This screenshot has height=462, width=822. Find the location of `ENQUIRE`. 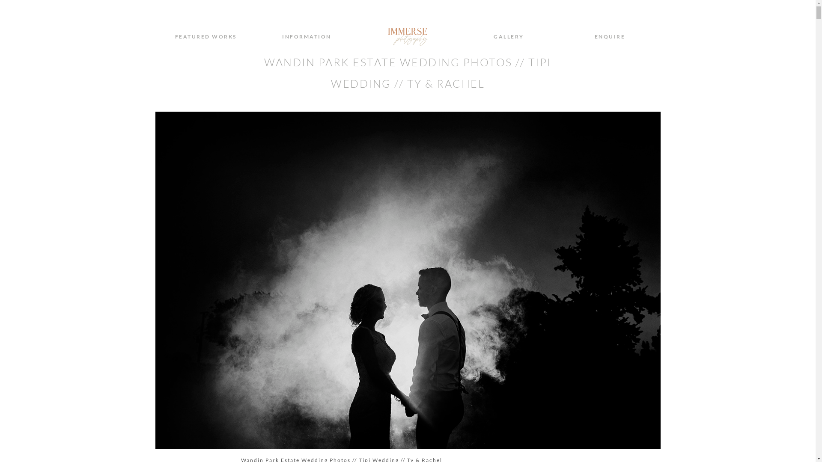

ENQUIRE is located at coordinates (610, 36).